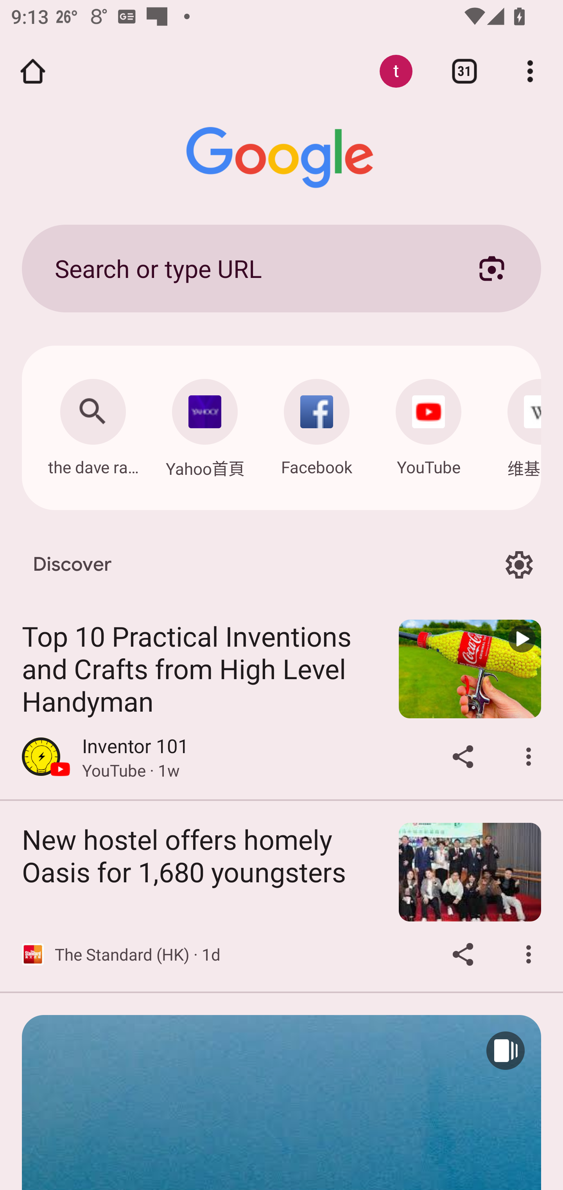 The image size is (563, 1190). What do you see at coordinates (530, 71) in the screenshot?
I see `Customize and control Google Chrome` at bounding box center [530, 71].